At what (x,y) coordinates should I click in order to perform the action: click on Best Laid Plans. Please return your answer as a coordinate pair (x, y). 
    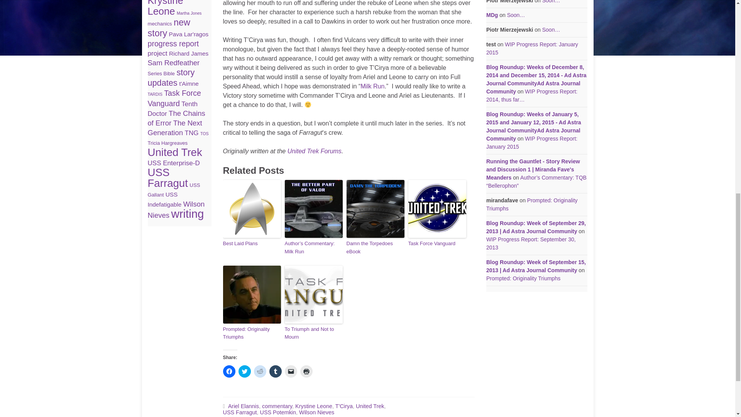
    Looking at the image, I should click on (252, 244).